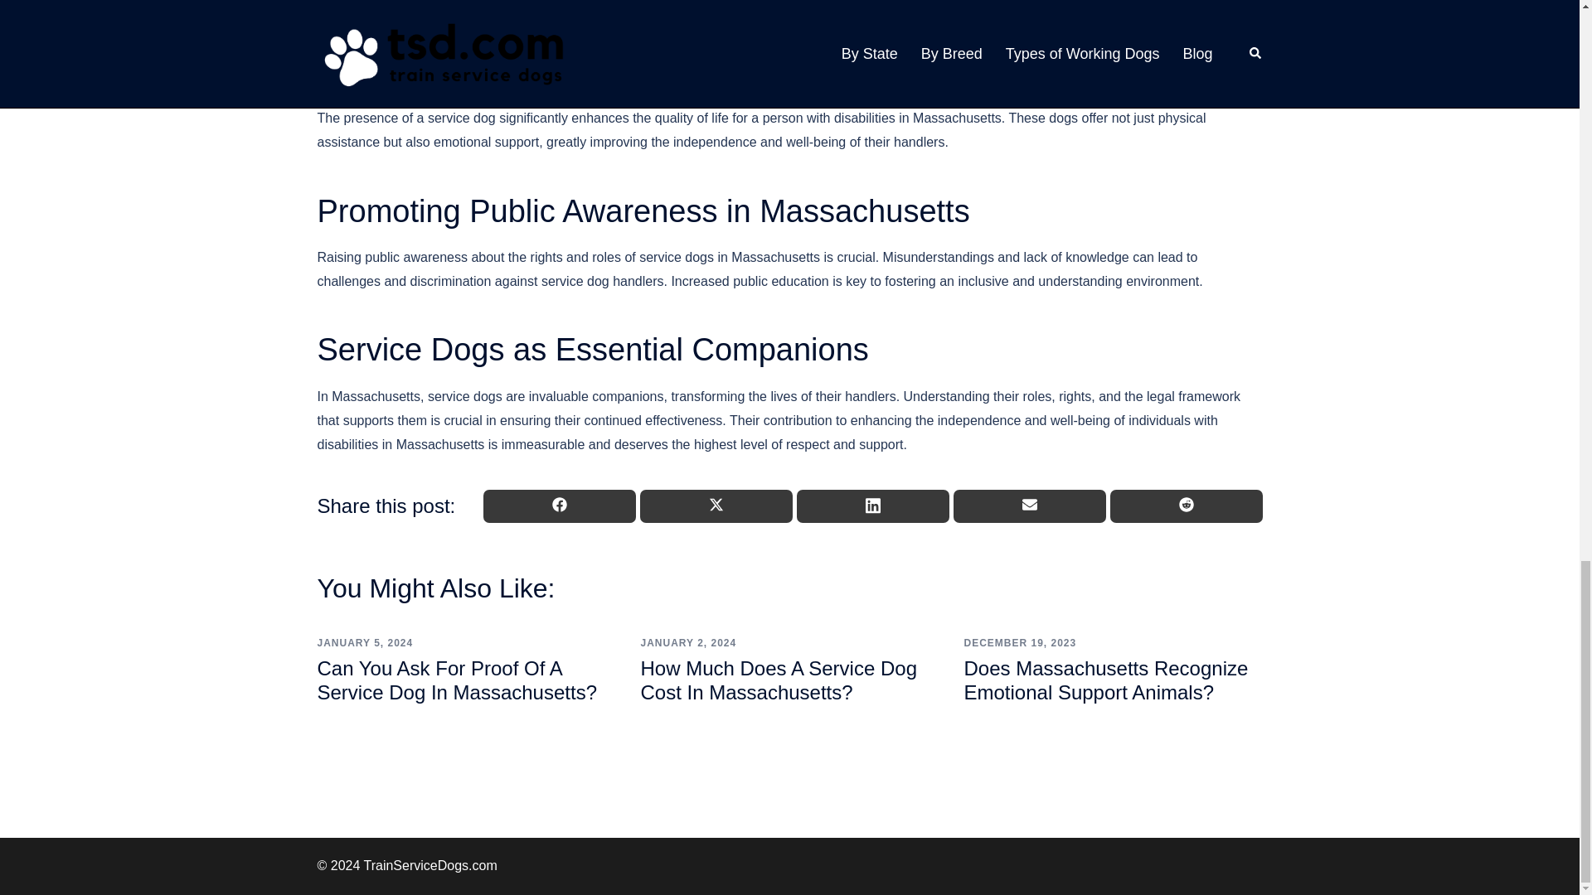  I want to click on DECEMBER 19, 2023, so click(1019, 643).